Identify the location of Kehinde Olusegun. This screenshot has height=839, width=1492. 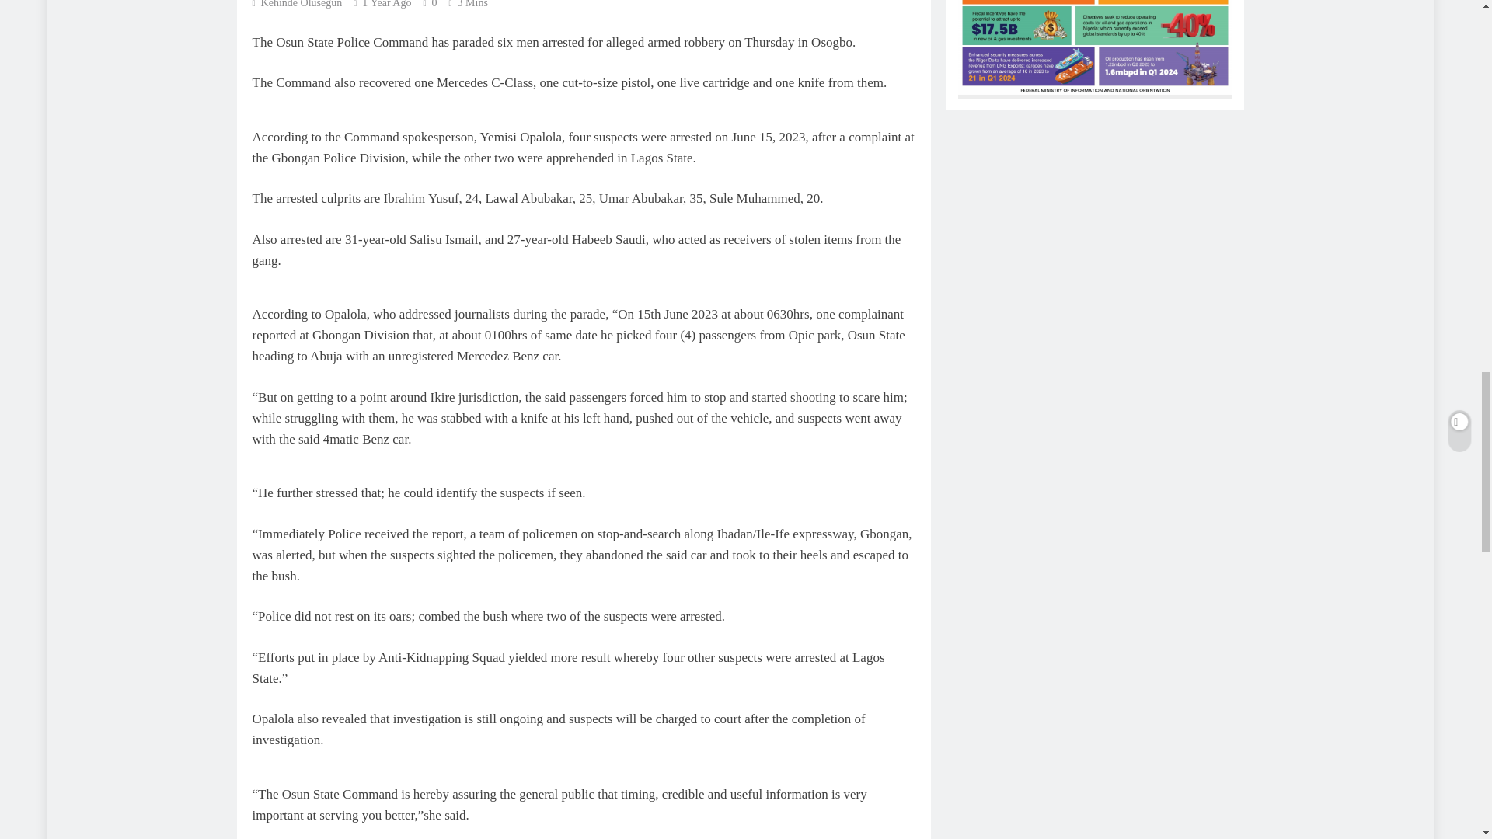
(297, 4).